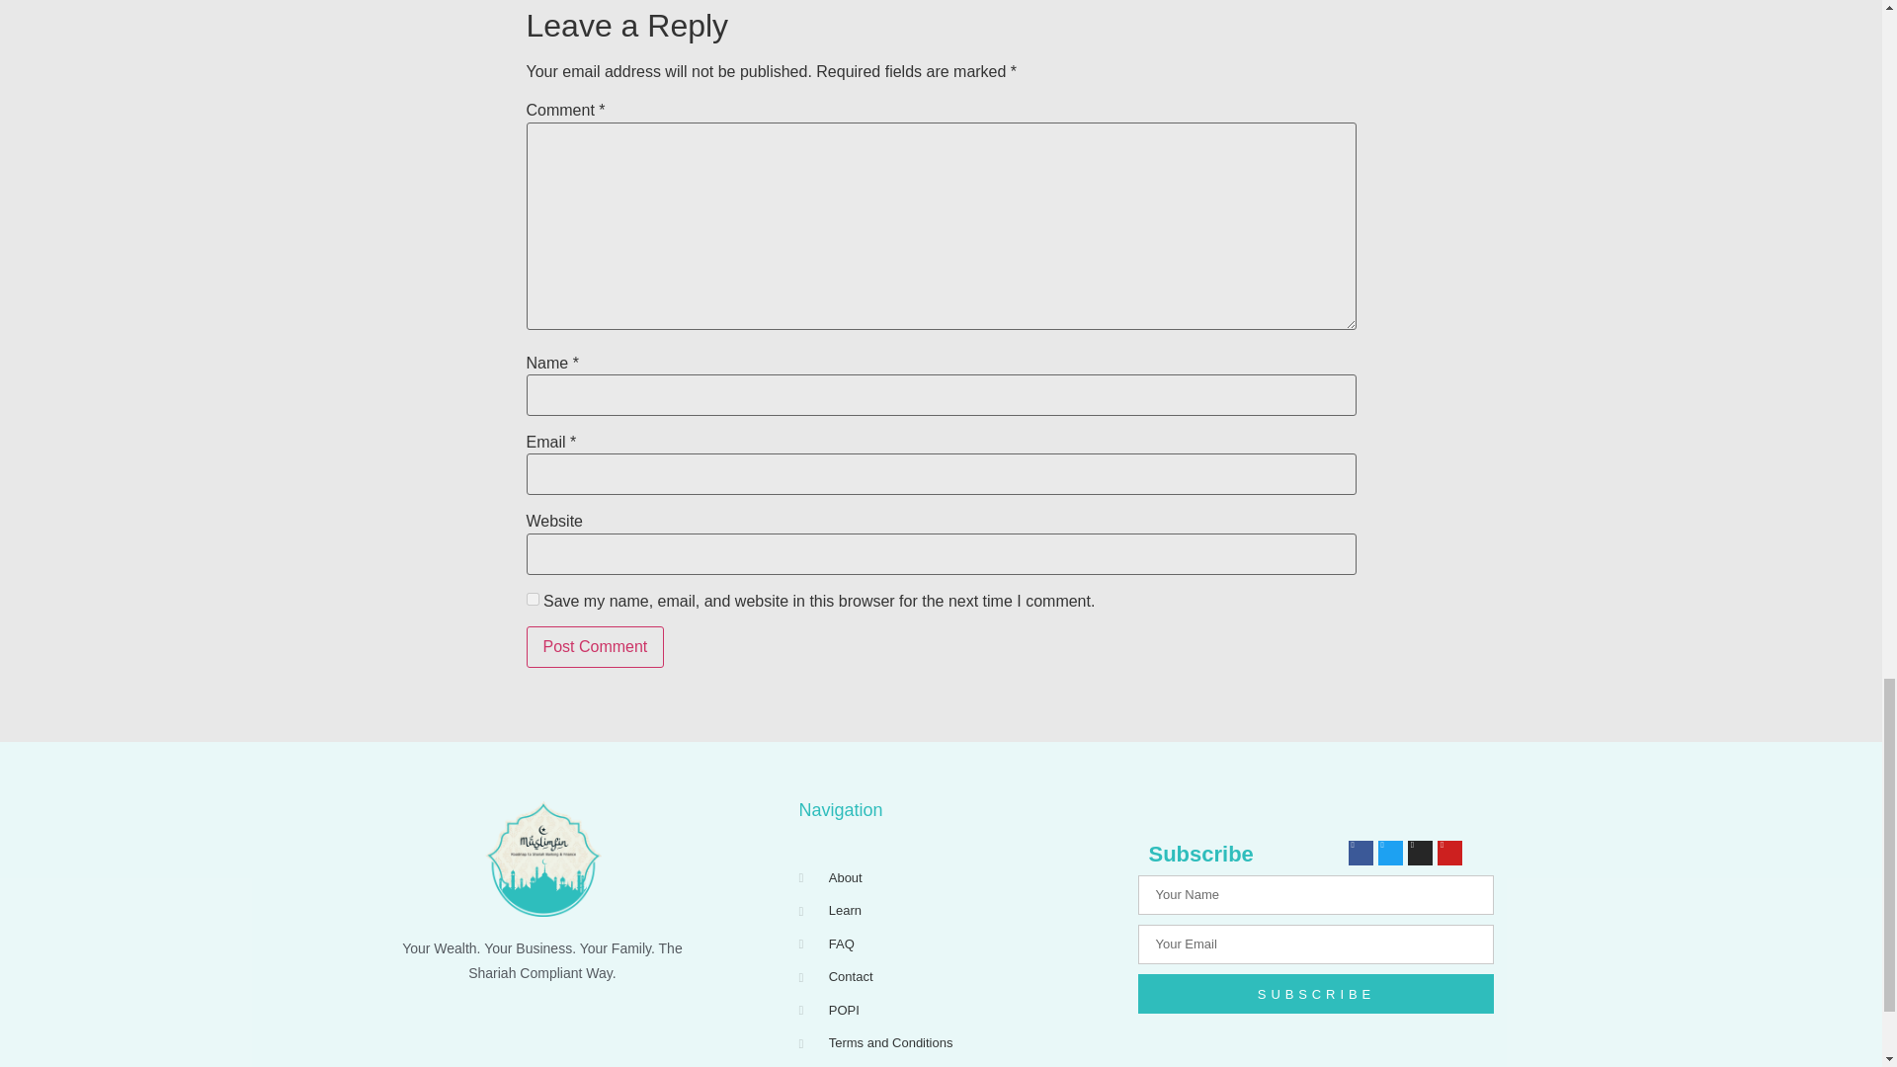  Describe the element at coordinates (958, 1010) in the screenshot. I see `POPI` at that location.